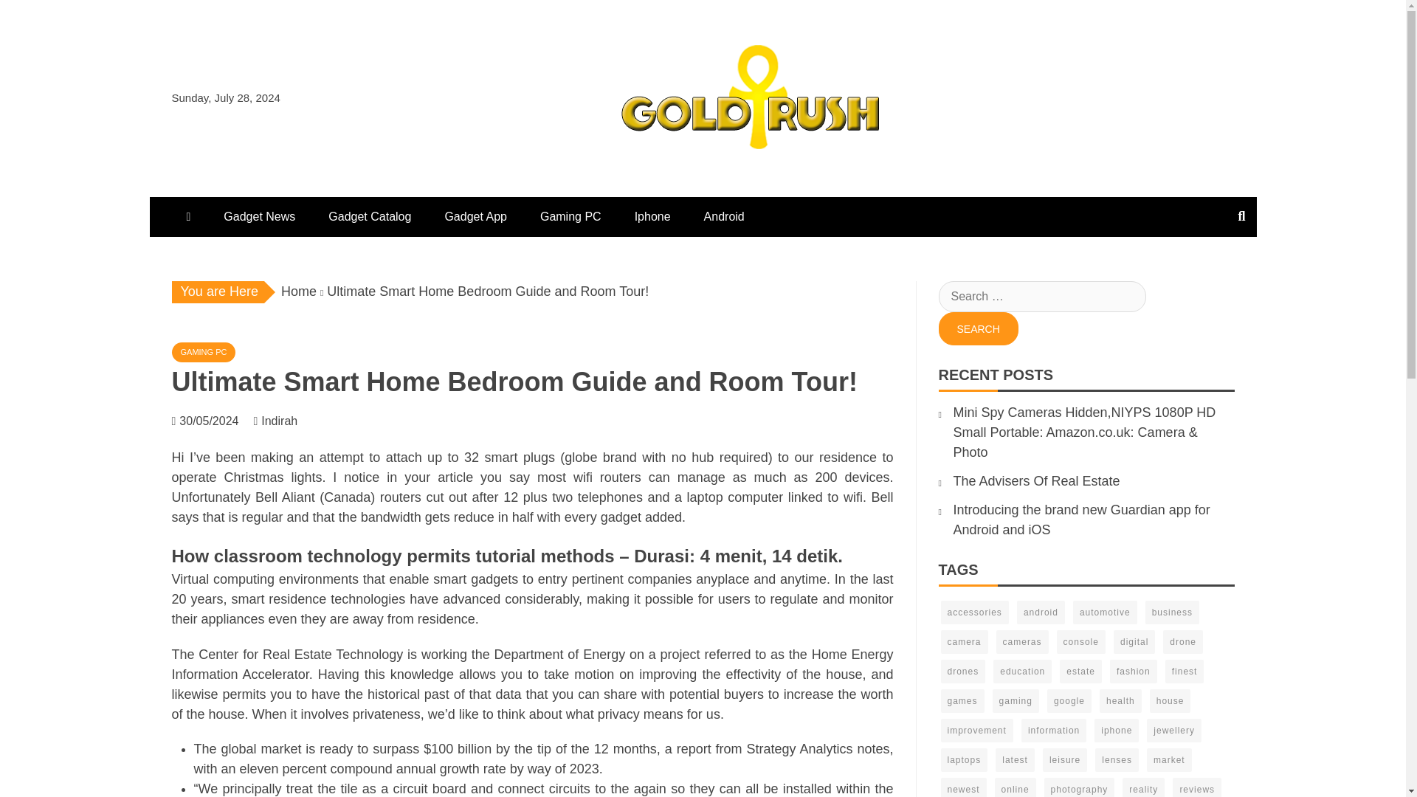  I want to click on android, so click(1041, 613).